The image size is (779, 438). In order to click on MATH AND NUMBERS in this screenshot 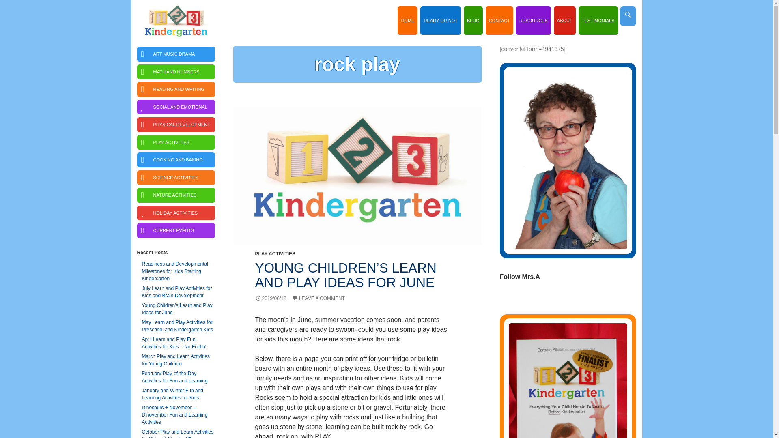, I will do `click(568, 422)`.